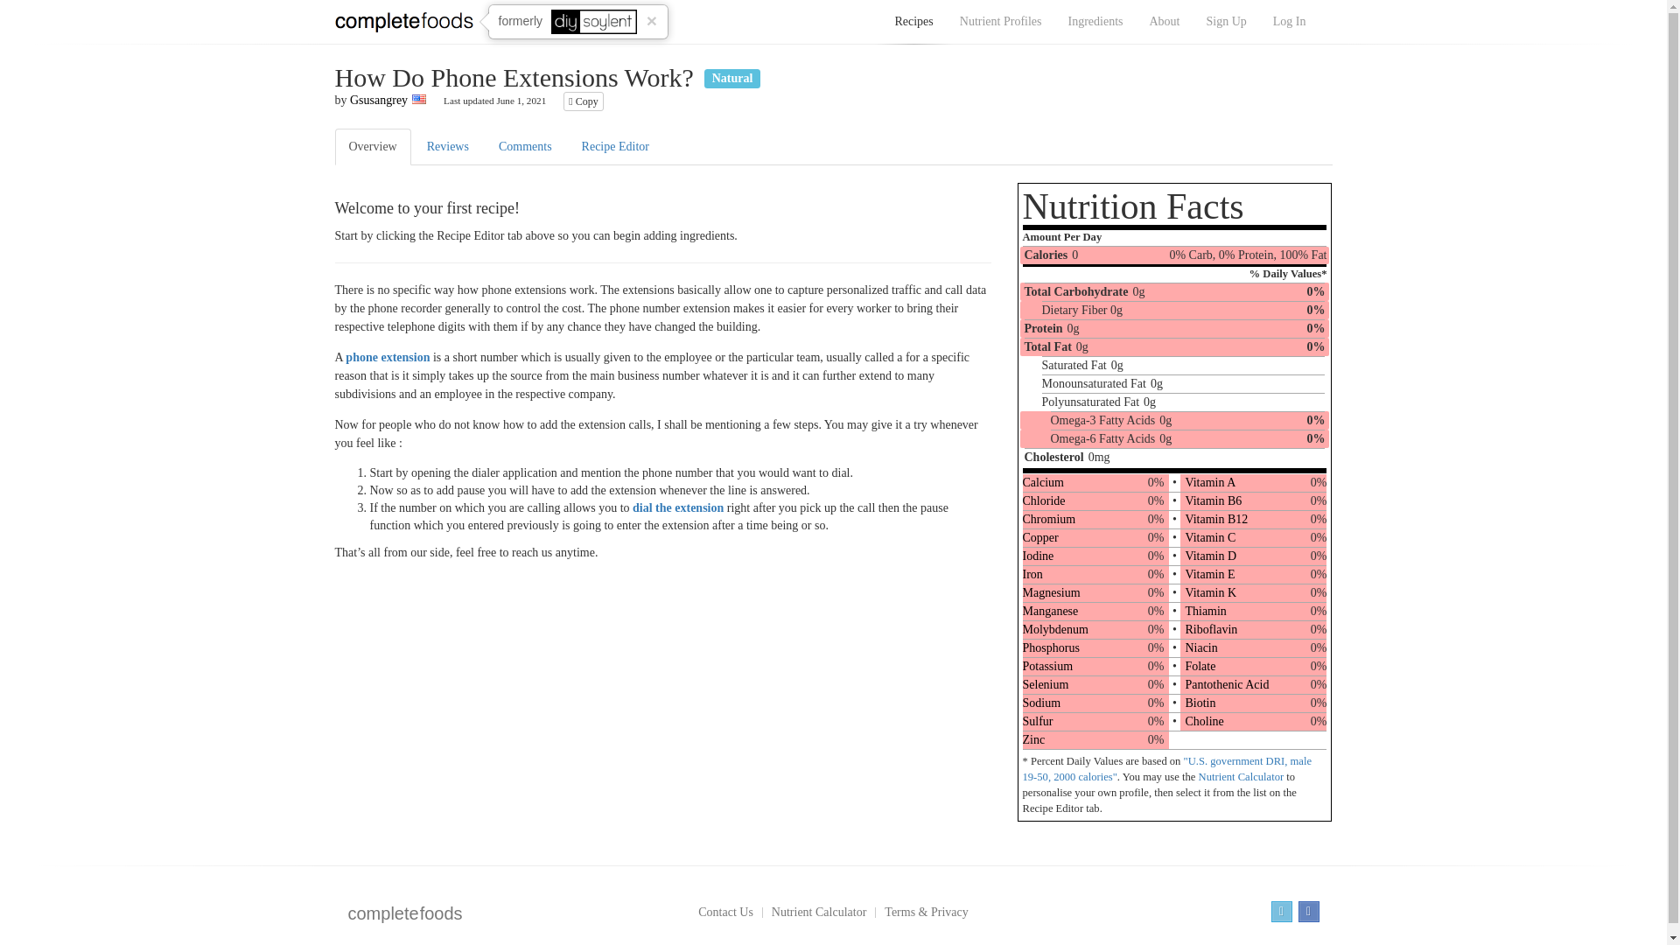  What do you see at coordinates (1205, 611) in the screenshot?
I see `Thiamin` at bounding box center [1205, 611].